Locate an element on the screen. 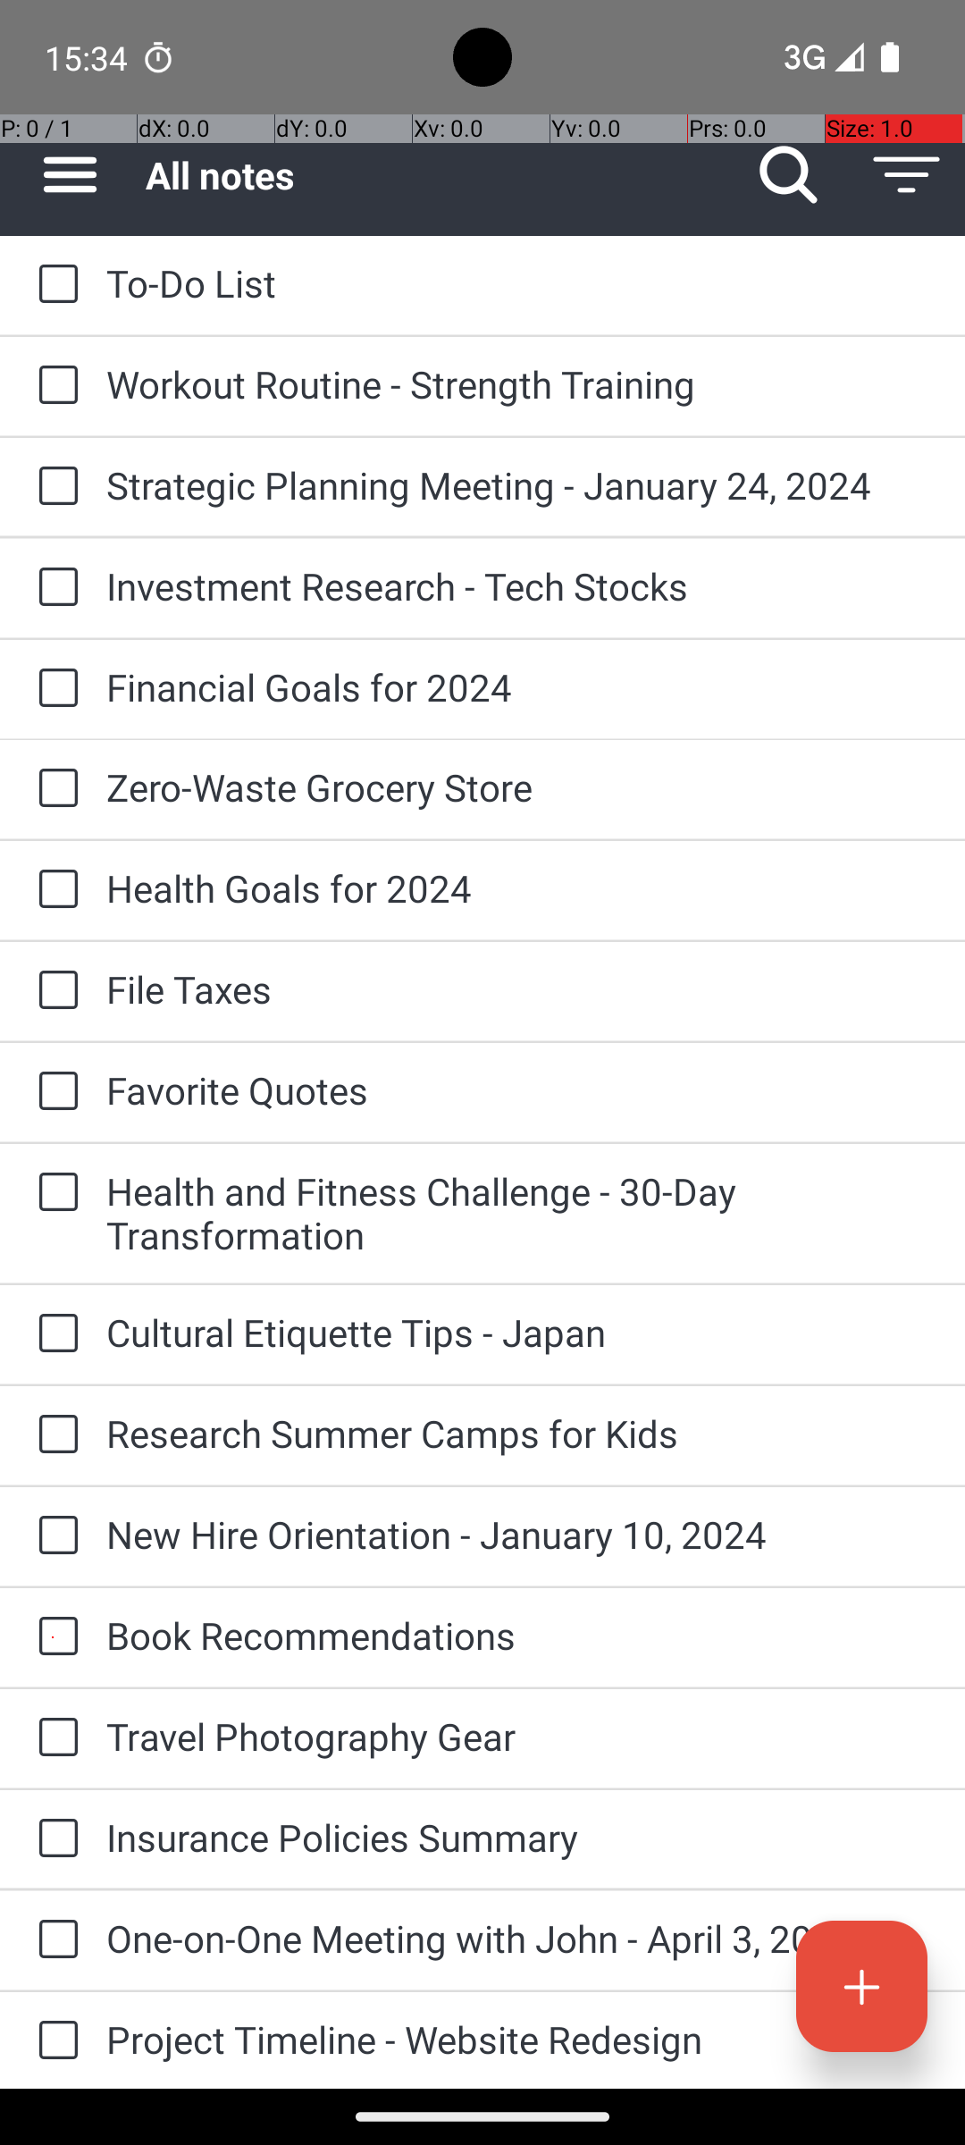  to-do: Favorite Quotes is located at coordinates (54, 1092).